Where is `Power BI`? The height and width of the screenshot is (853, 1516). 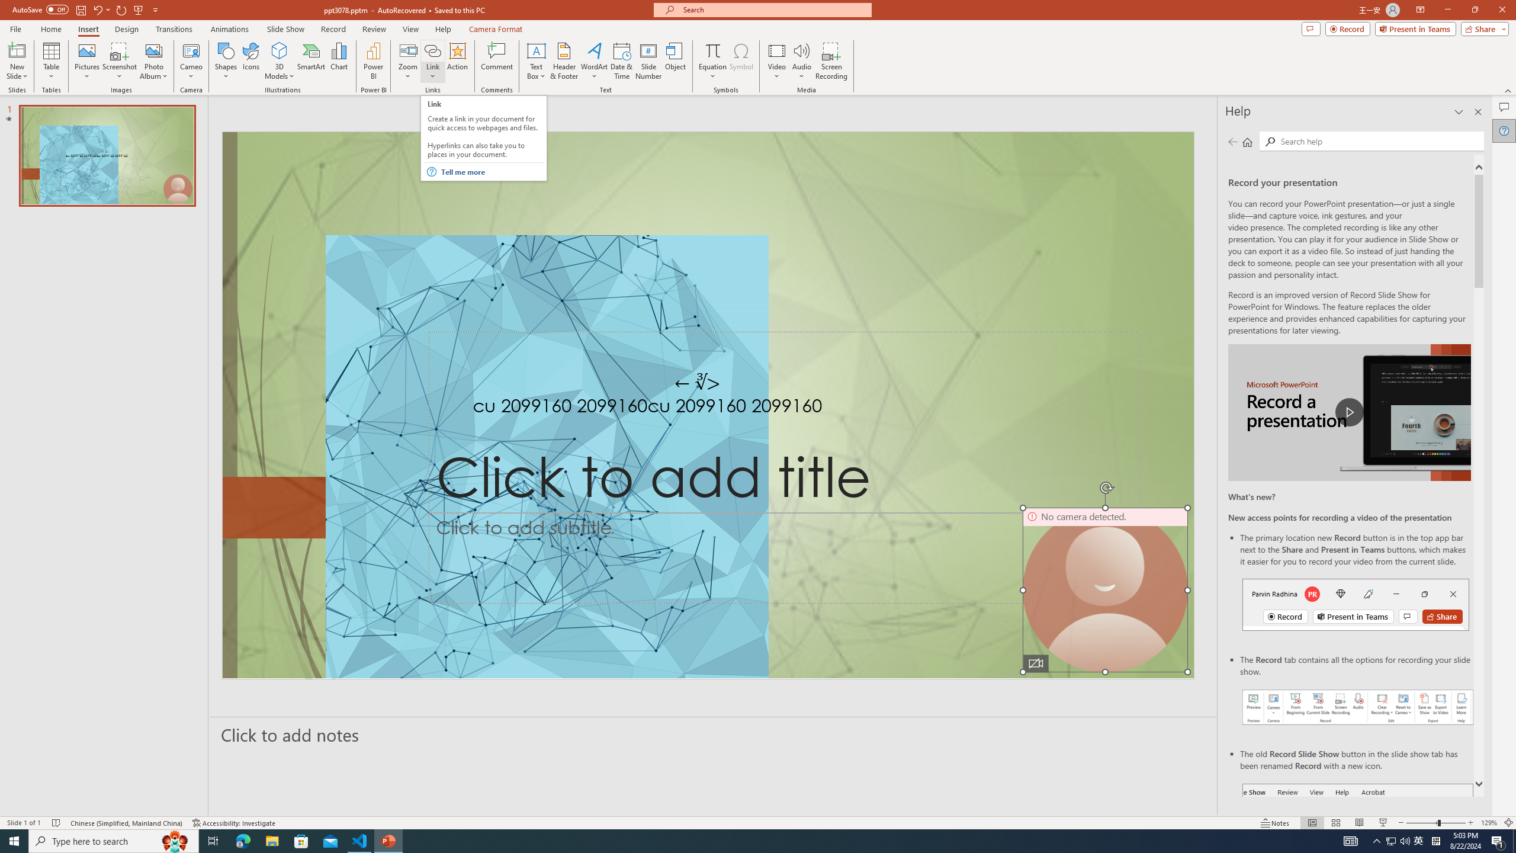
Power BI is located at coordinates (373, 61).